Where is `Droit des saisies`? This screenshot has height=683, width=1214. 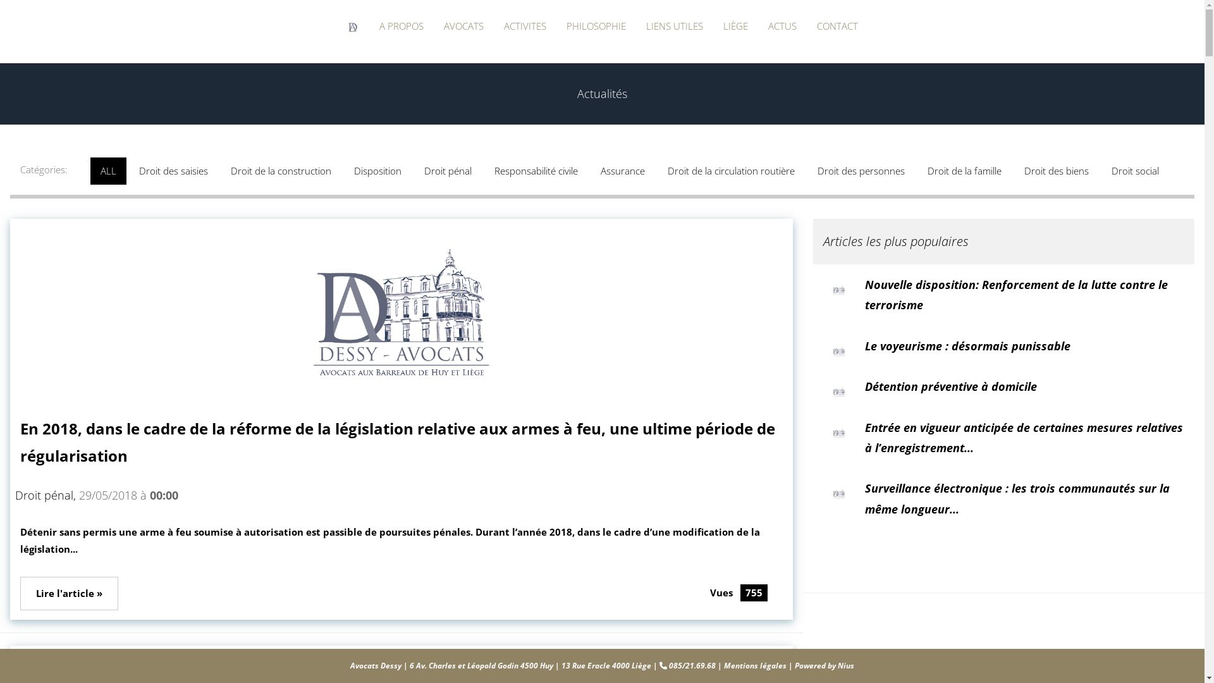
Droit des saisies is located at coordinates (175, 169).